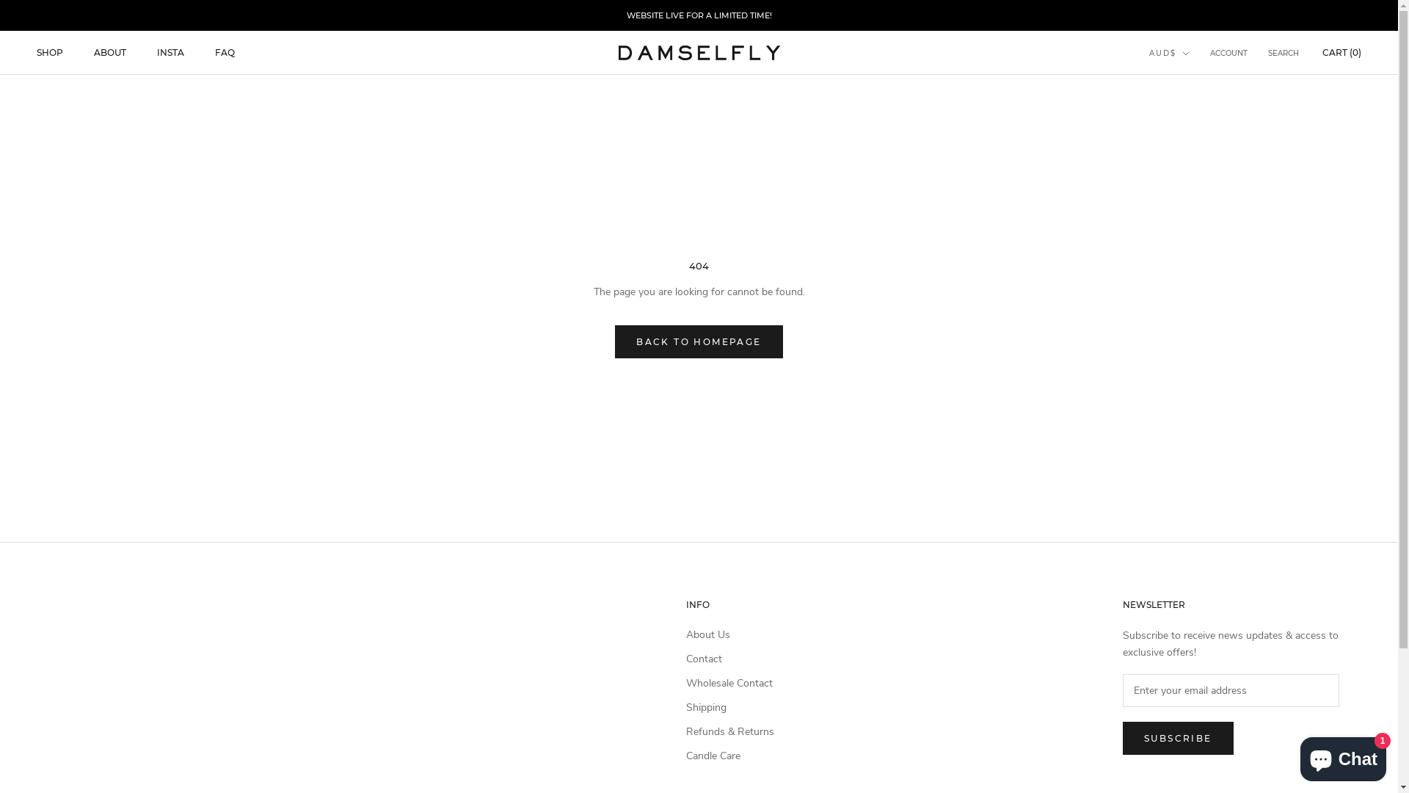 Image resolution: width=1409 pixels, height=793 pixels. What do you see at coordinates (1284, 54) in the screenshot?
I see `SEARCH` at bounding box center [1284, 54].